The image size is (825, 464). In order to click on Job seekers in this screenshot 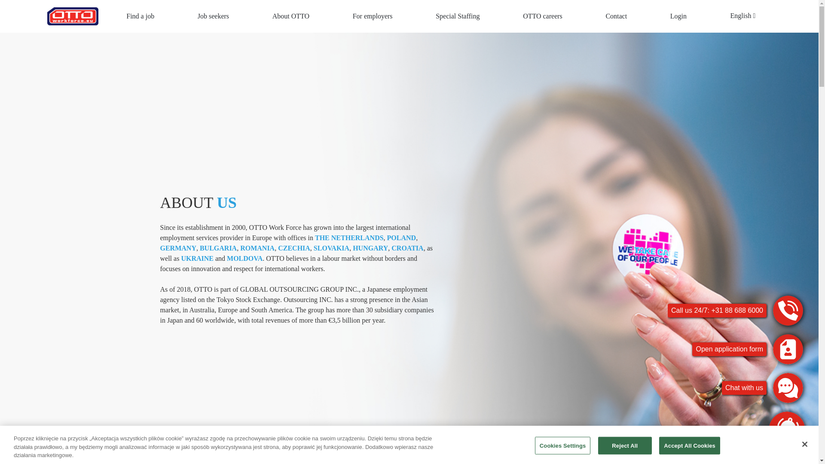, I will do `click(213, 16)`.